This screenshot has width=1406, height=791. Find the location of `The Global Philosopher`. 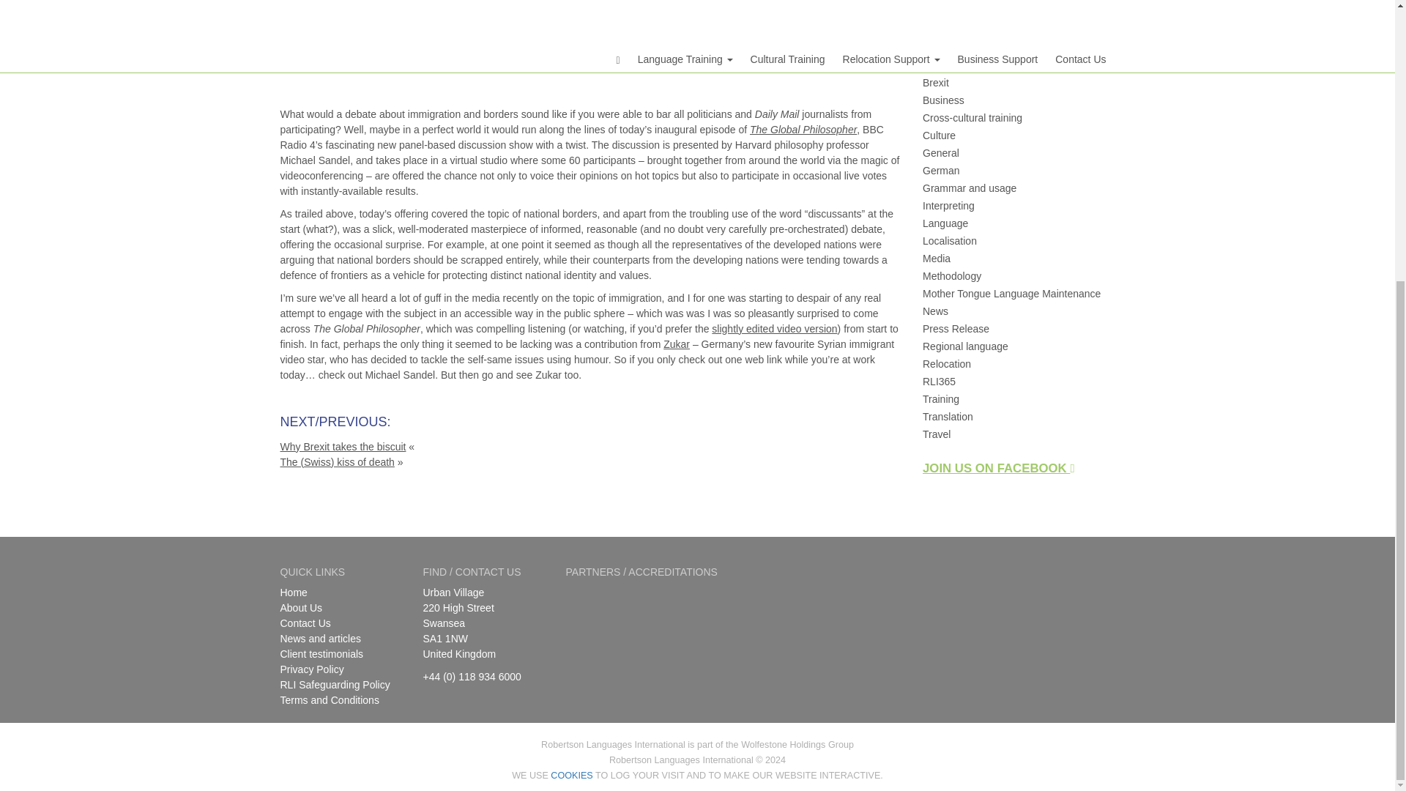

The Global Philosopher is located at coordinates (803, 129).